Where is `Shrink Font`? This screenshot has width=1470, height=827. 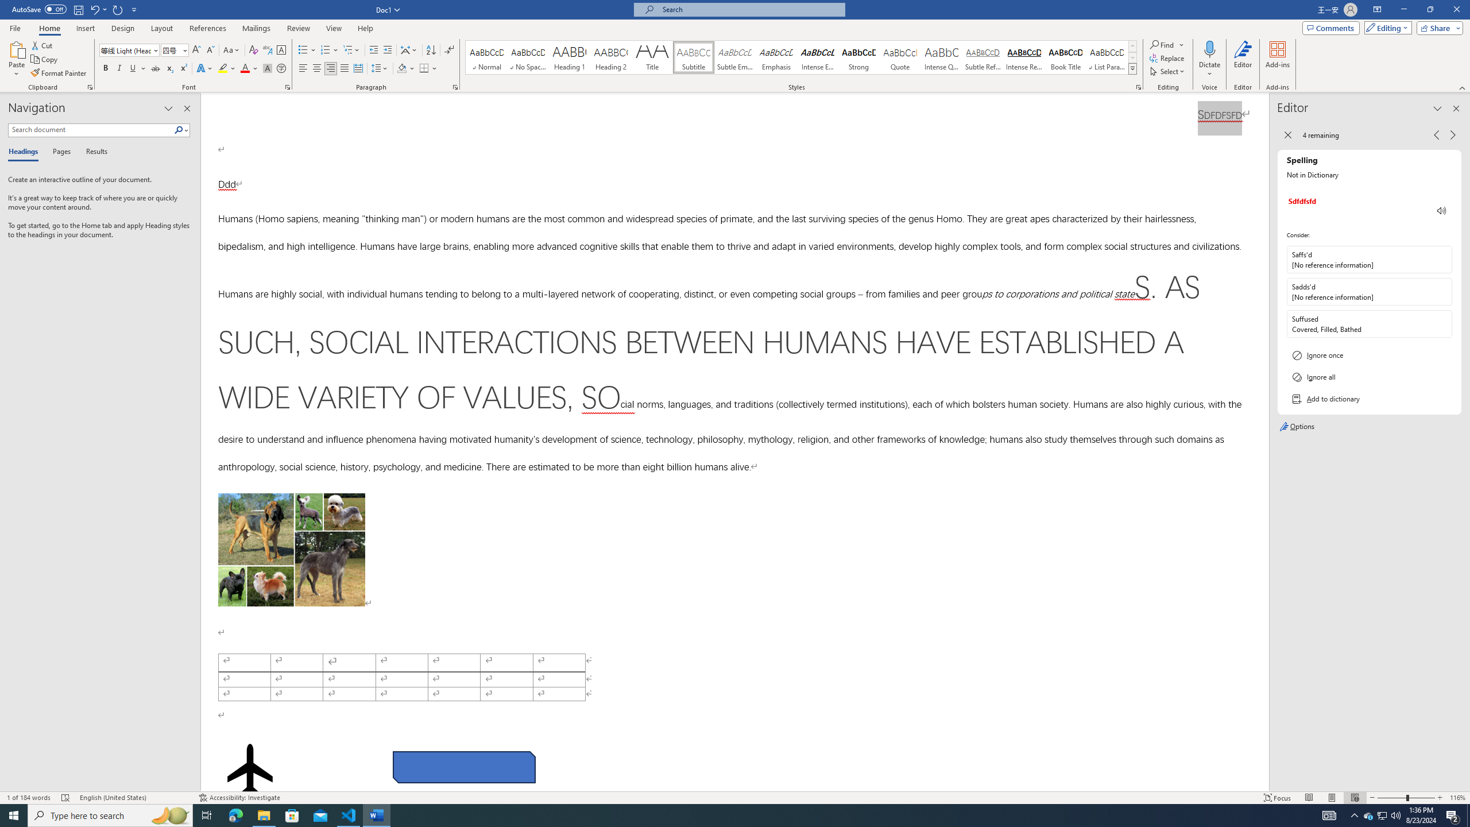
Shrink Font is located at coordinates (210, 51).